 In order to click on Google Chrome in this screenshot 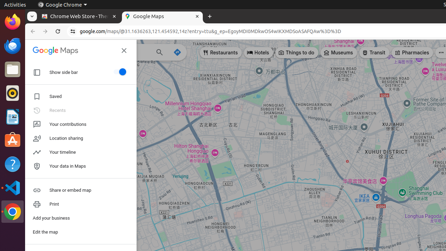, I will do `click(62, 5)`.